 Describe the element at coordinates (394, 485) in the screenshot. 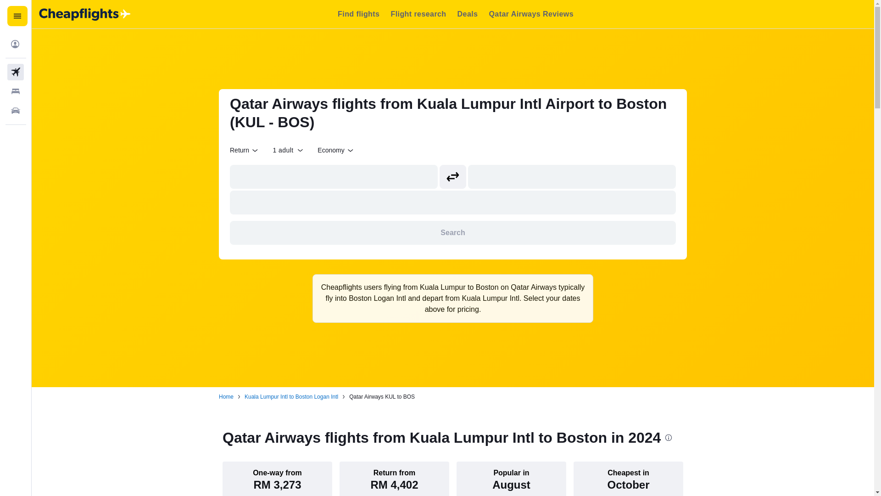

I see `RM 4,402` at that location.